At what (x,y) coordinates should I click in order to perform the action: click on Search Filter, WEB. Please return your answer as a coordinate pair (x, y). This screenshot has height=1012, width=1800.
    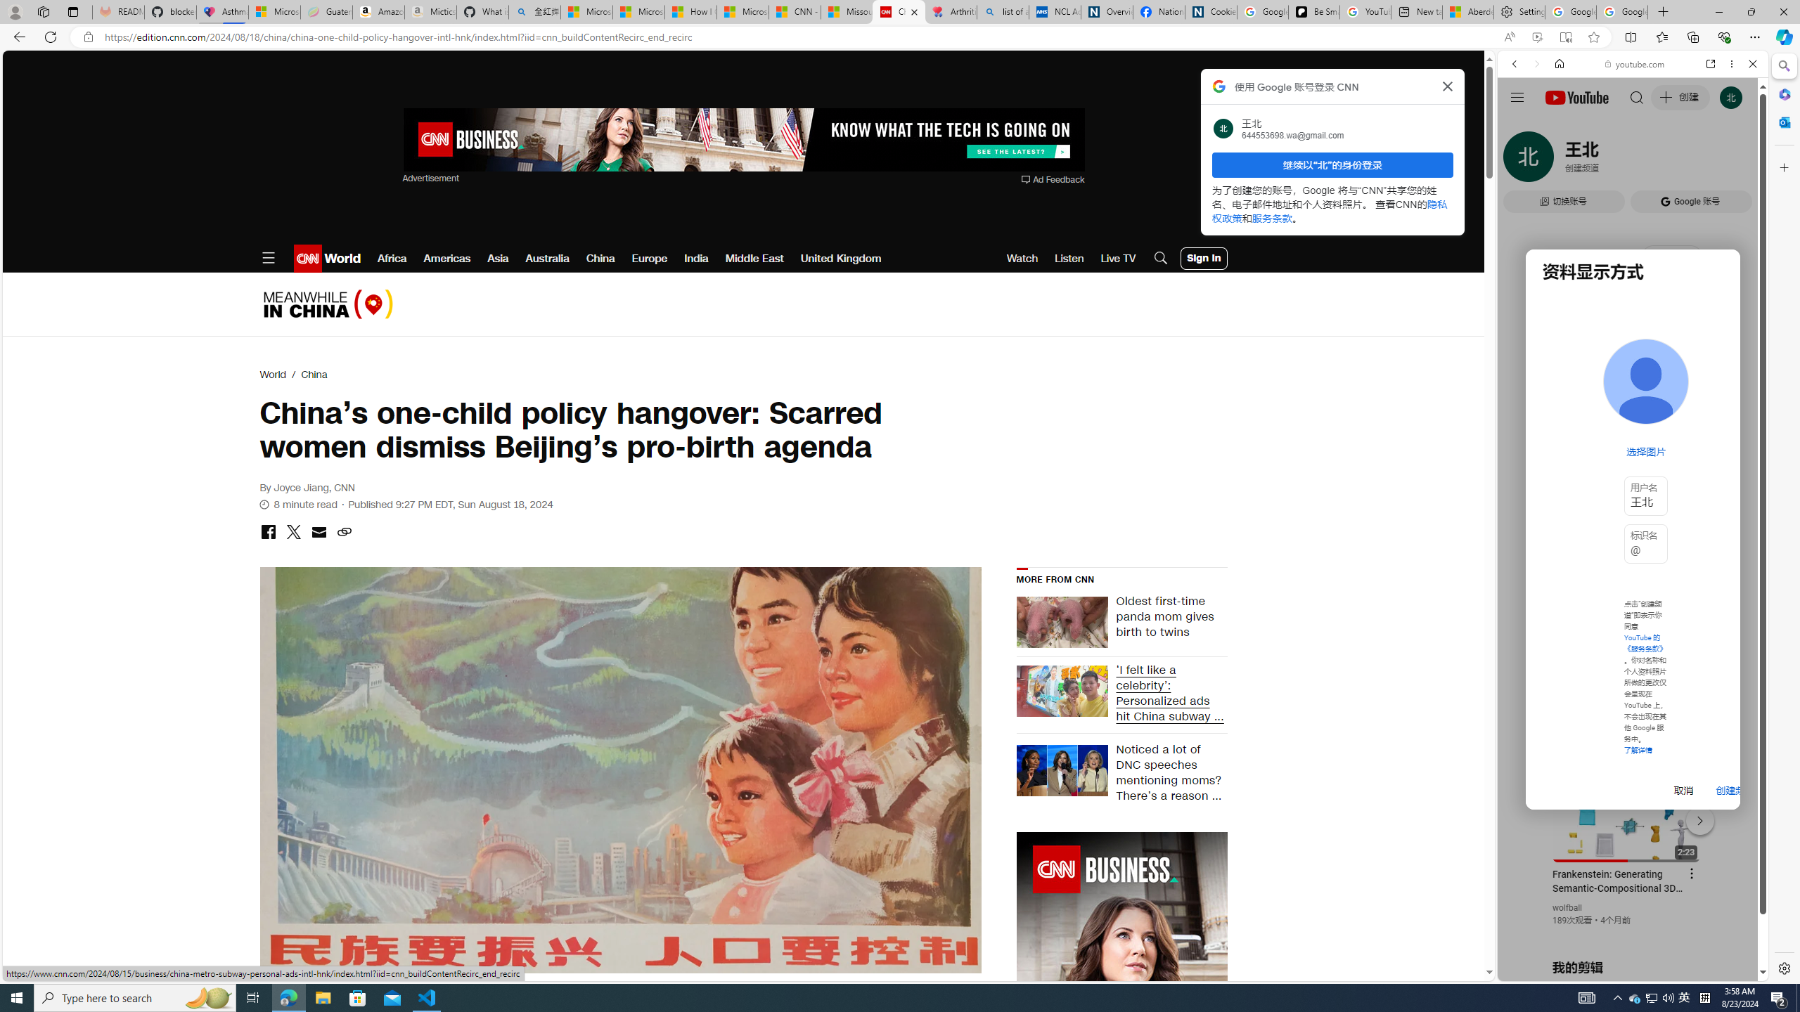
    Looking at the image, I should click on (1521, 160).